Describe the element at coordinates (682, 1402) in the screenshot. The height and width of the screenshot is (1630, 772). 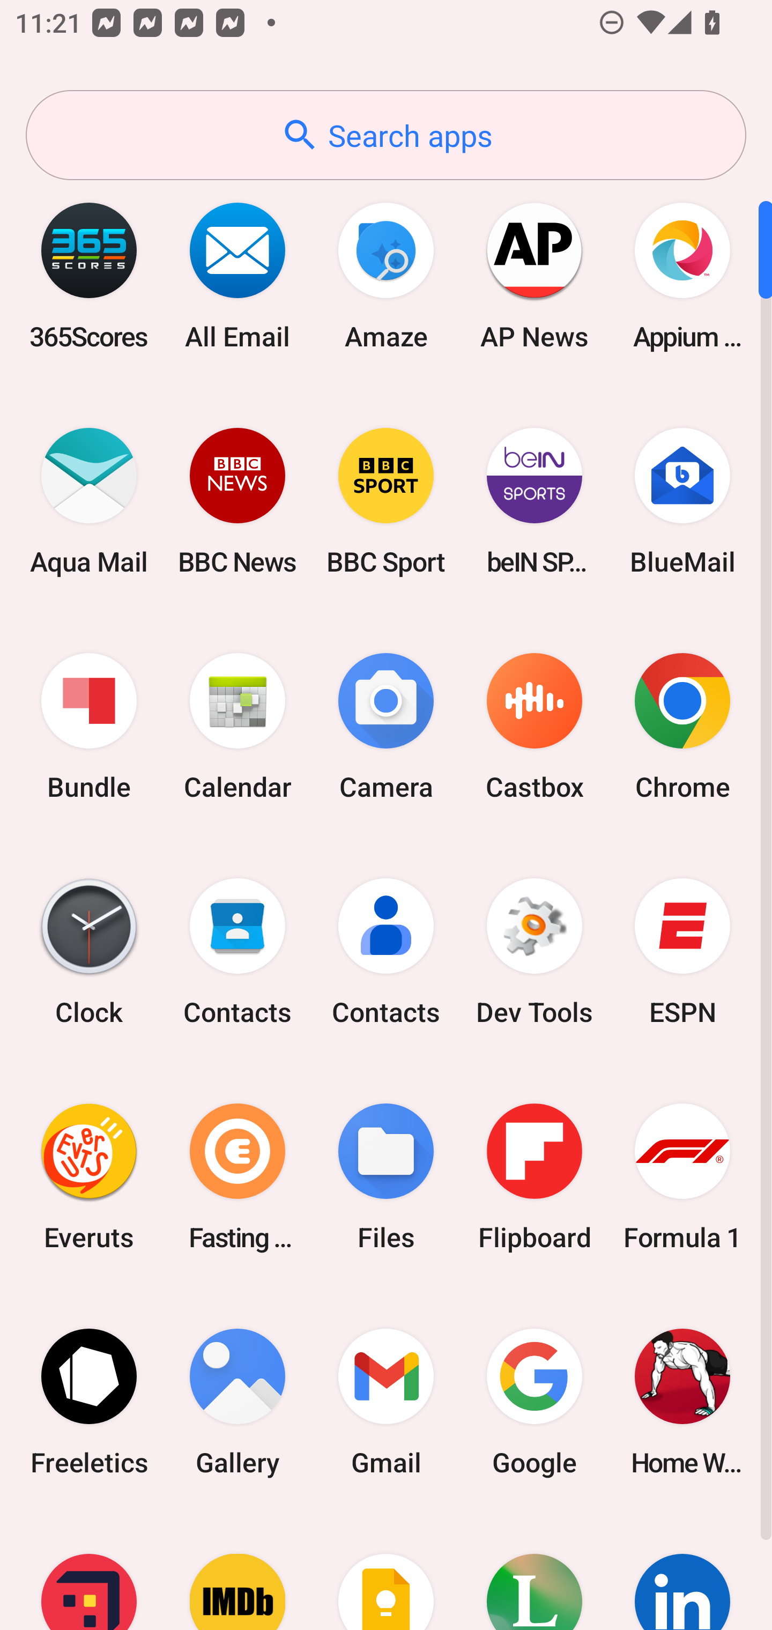
I see `Home Workout` at that location.